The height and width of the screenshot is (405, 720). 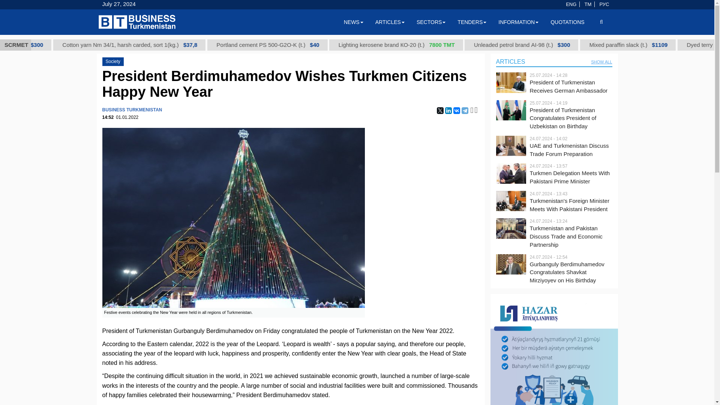 I want to click on Turkmen Delegation Meets With Pakistani Prime Minister, so click(x=571, y=177).